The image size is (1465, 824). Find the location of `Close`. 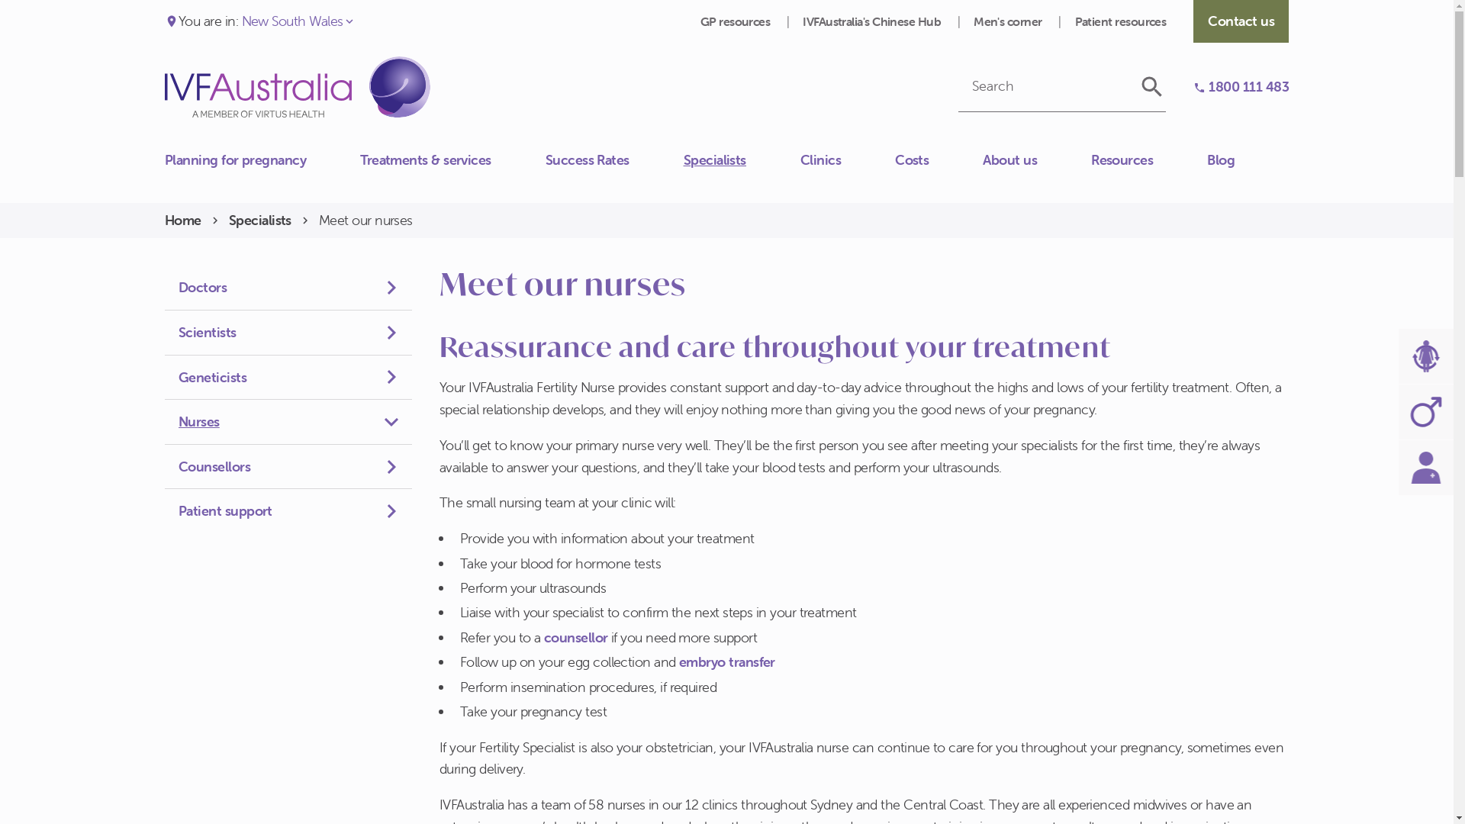

Close is located at coordinates (165, 152).